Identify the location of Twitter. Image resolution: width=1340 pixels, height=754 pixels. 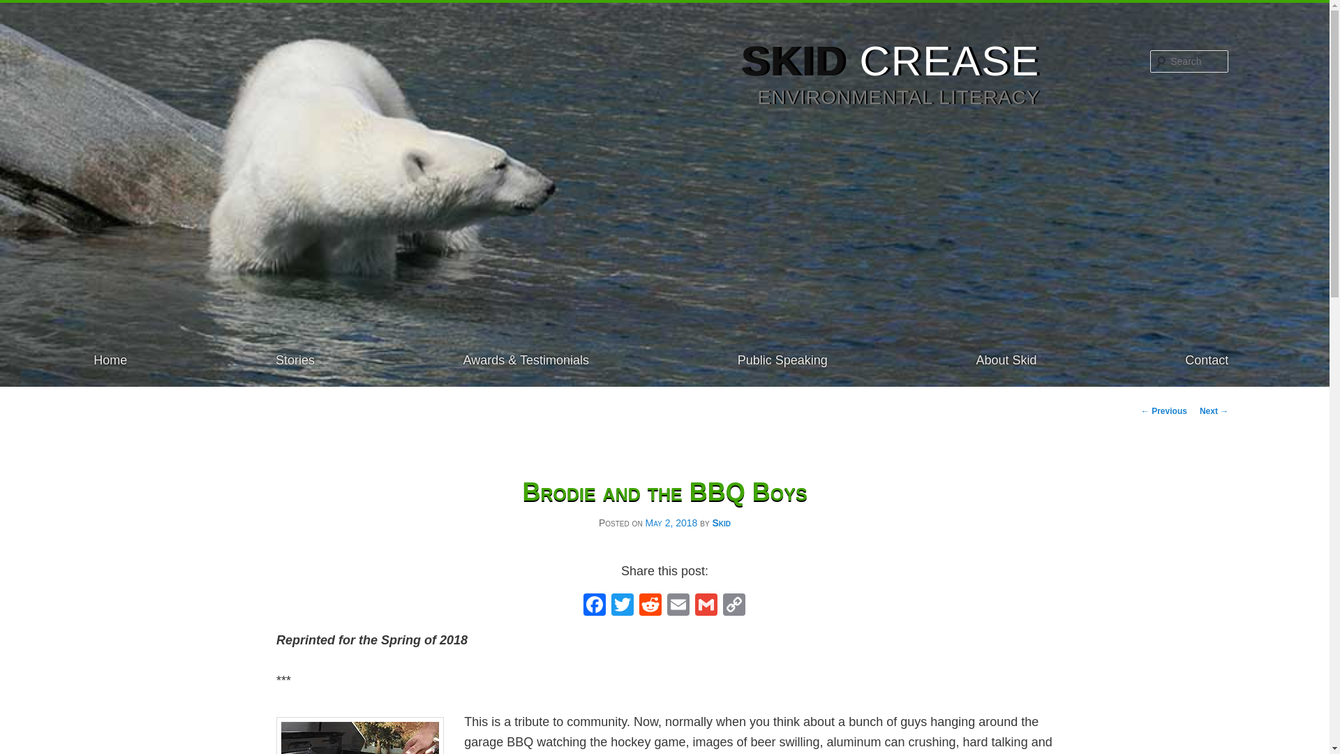
(623, 606).